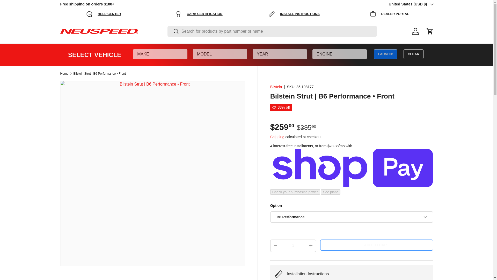  Describe the element at coordinates (385, 54) in the screenshot. I see `LAUNCH!` at that location.